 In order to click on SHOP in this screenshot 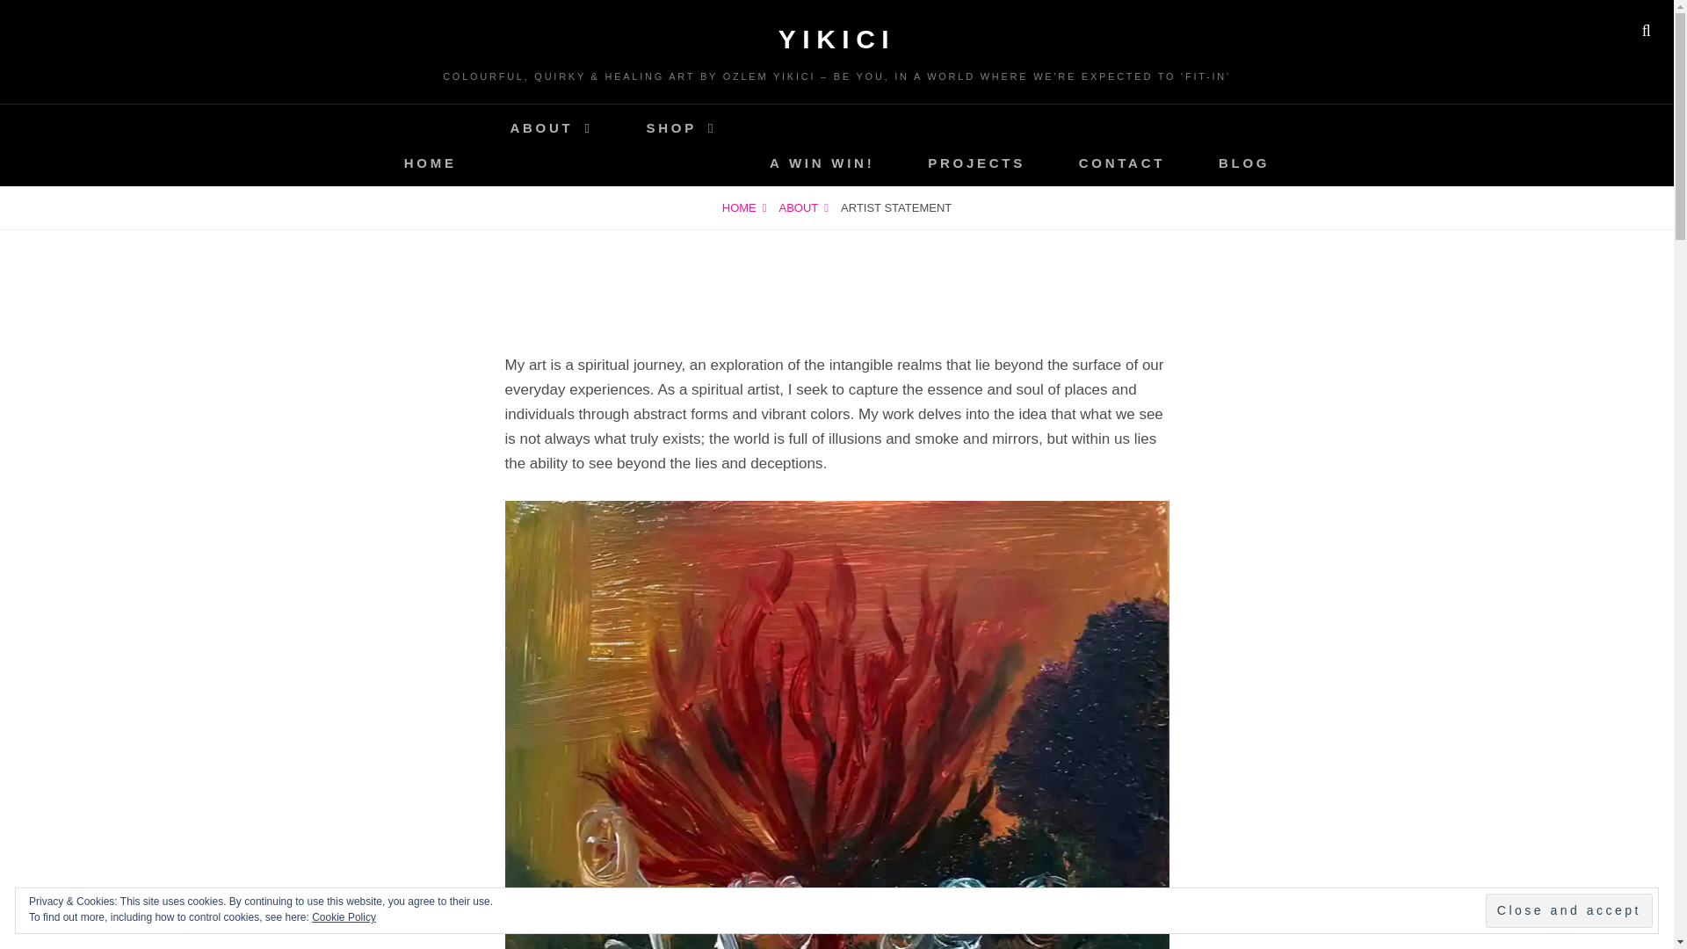, I will do `click(682, 127)`.